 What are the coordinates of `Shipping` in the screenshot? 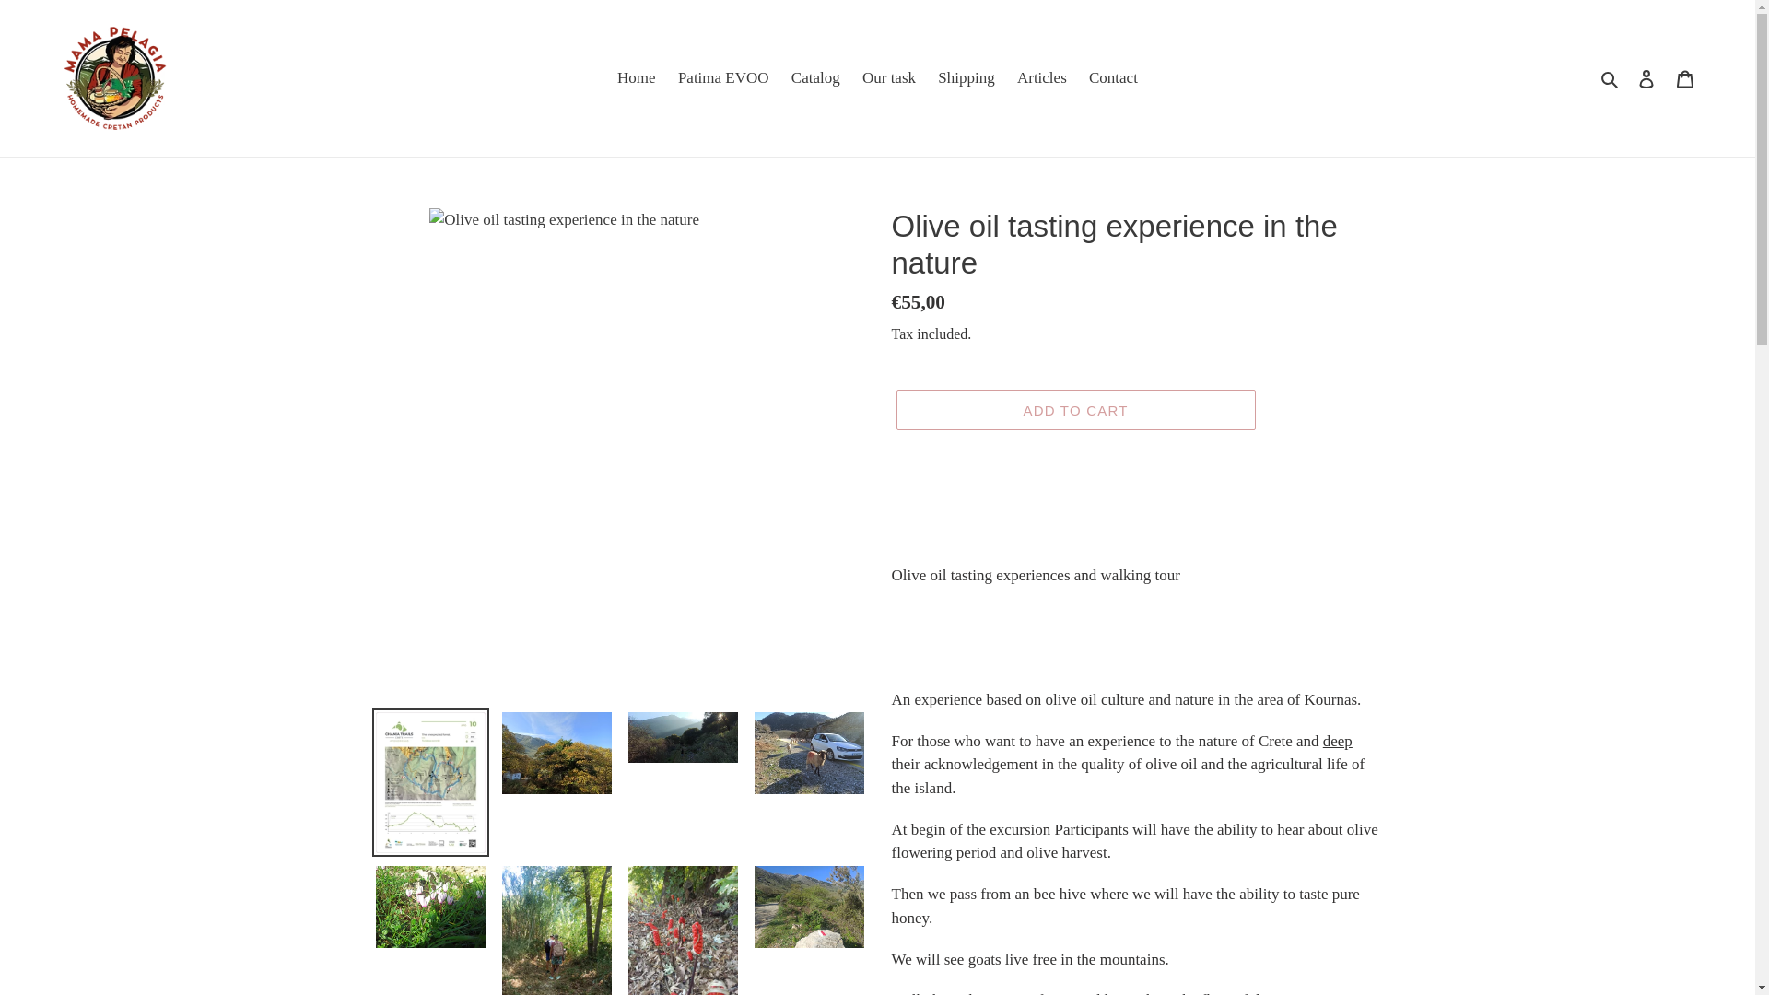 It's located at (966, 78).